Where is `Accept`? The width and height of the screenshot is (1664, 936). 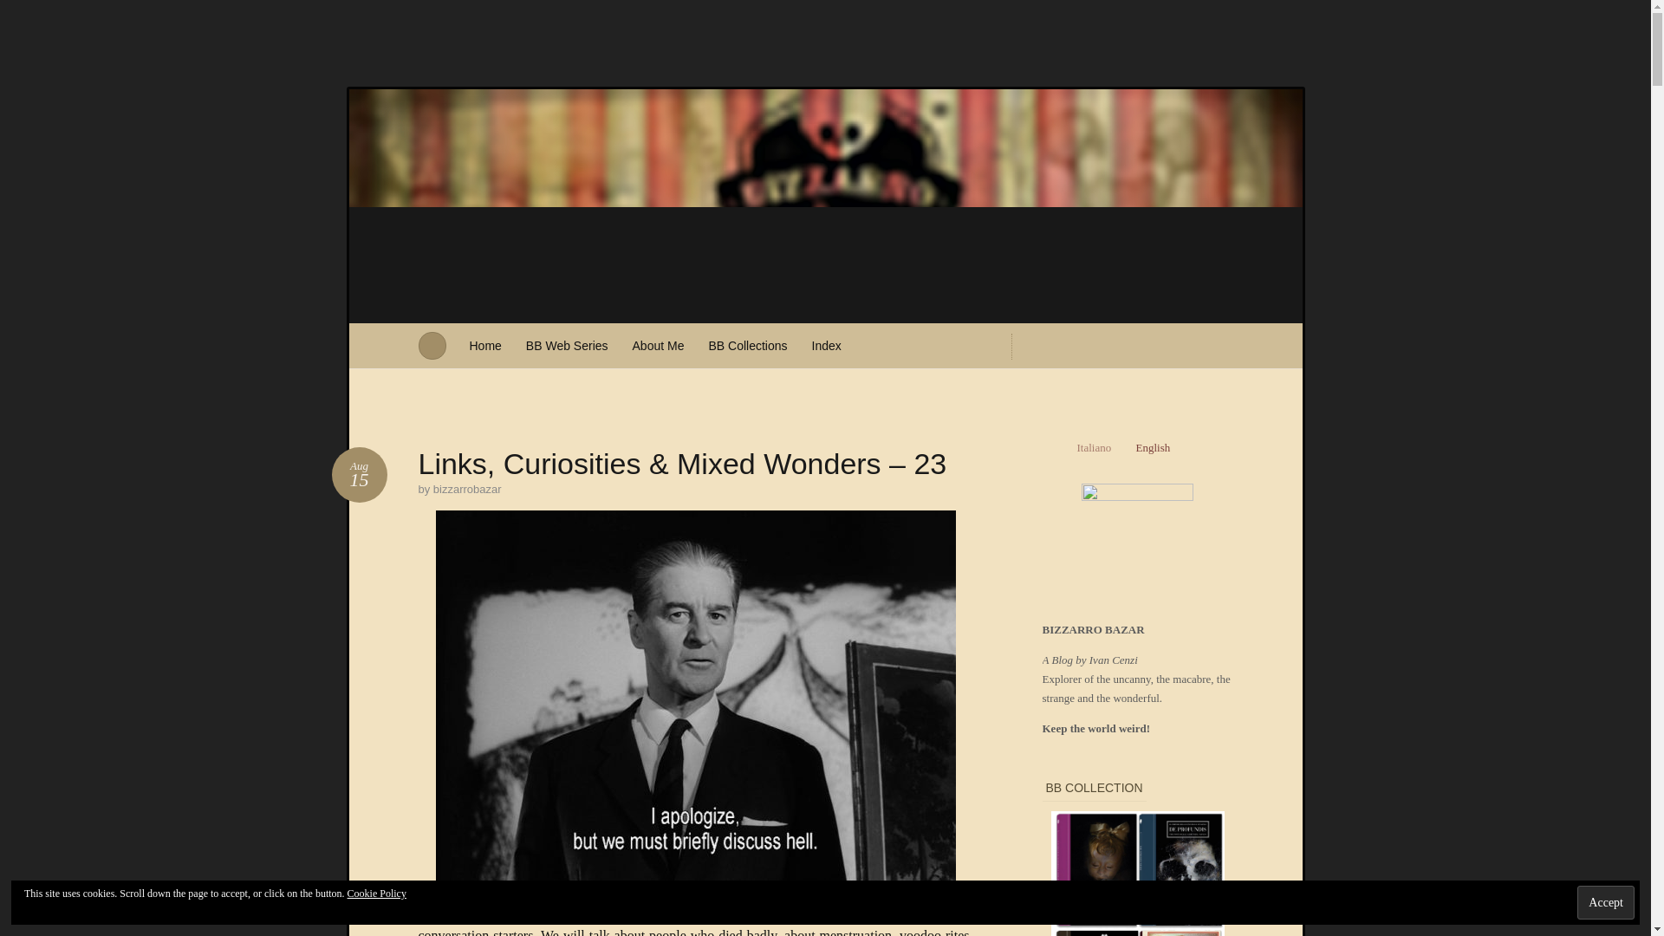 Accept is located at coordinates (1605, 901).